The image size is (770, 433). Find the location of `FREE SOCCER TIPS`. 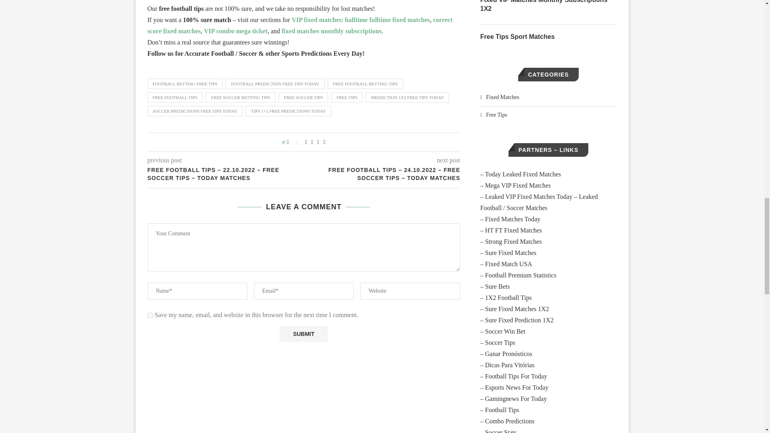

FREE SOCCER TIPS is located at coordinates (304, 97).